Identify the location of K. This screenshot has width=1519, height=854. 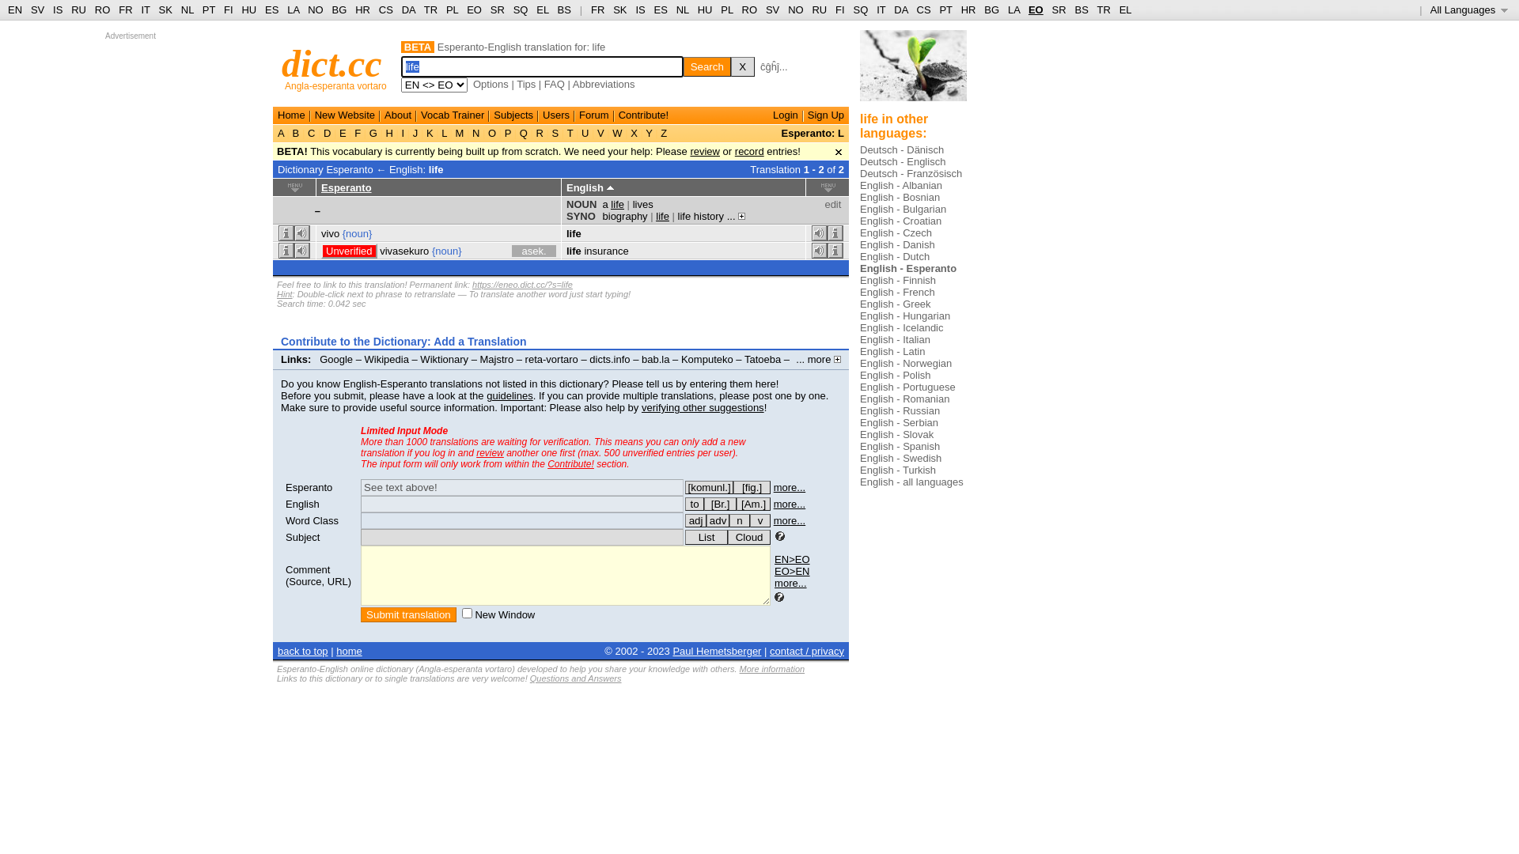
(430, 133).